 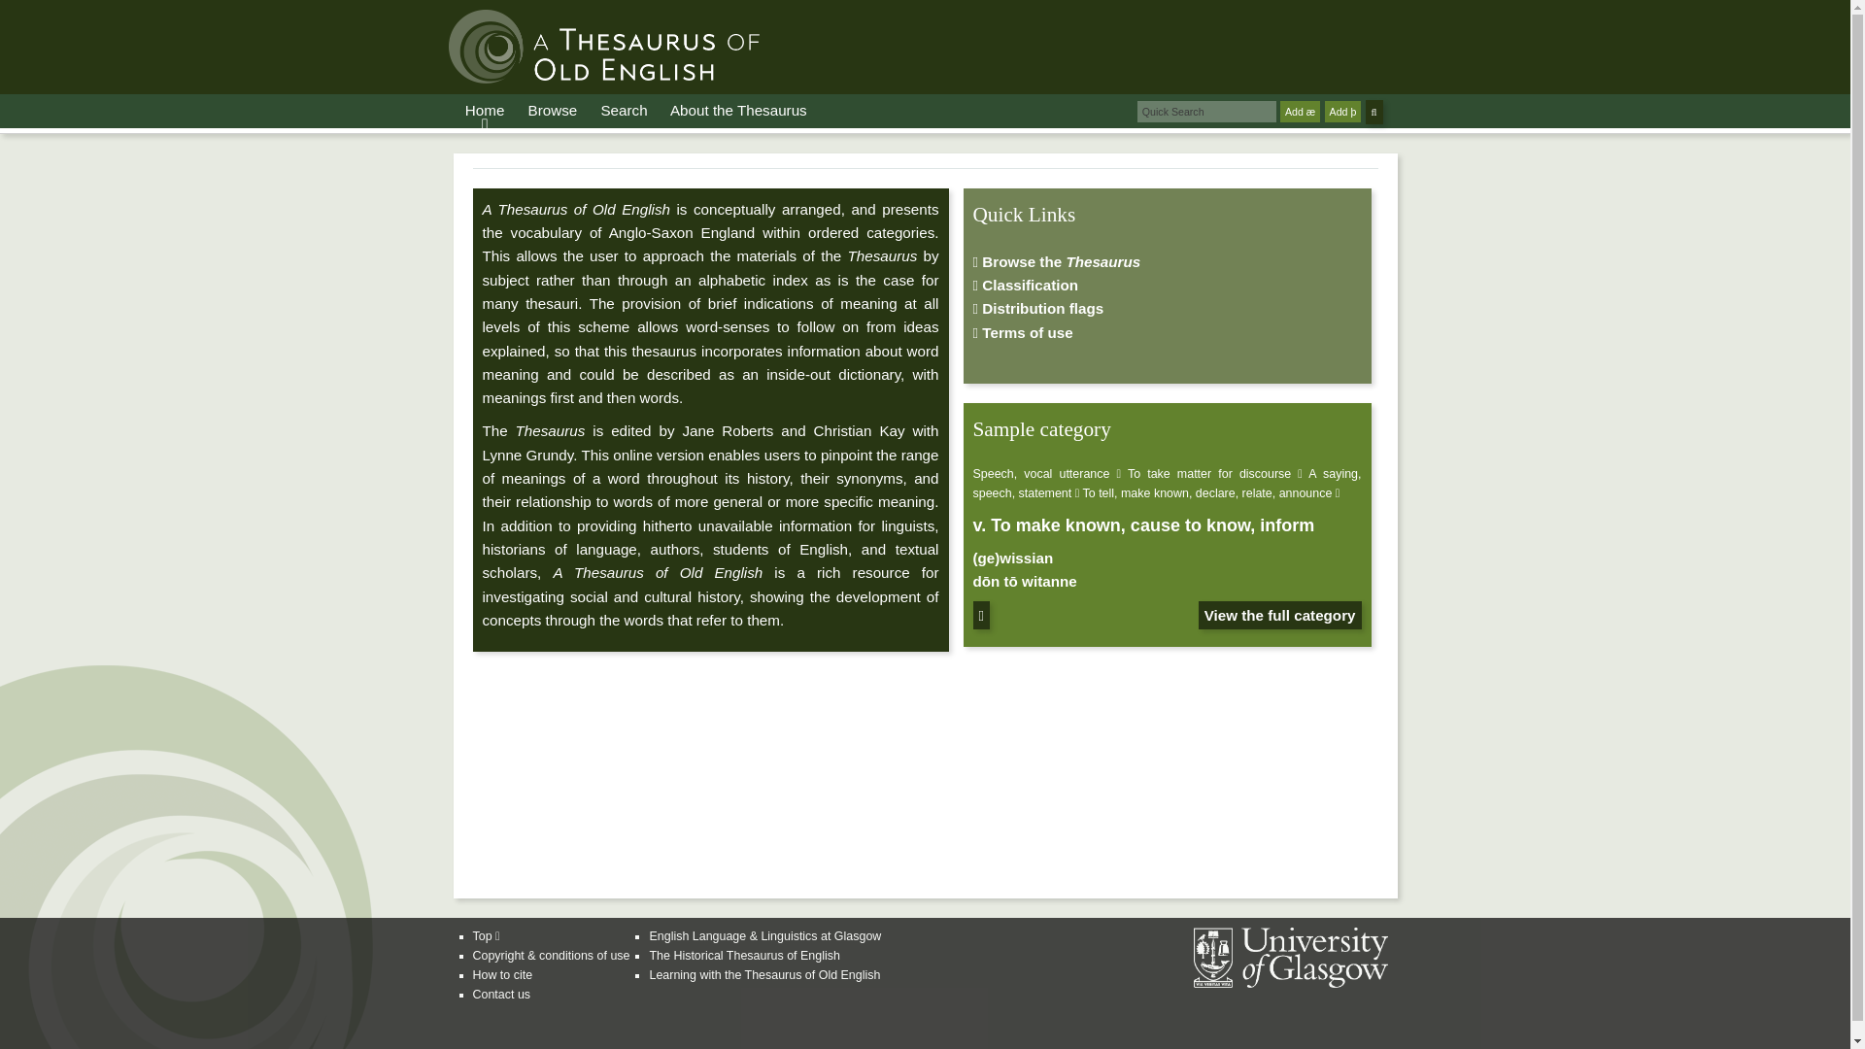 What do you see at coordinates (500, 995) in the screenshot?
I see `Contact us` at bounding box center [500, 995].